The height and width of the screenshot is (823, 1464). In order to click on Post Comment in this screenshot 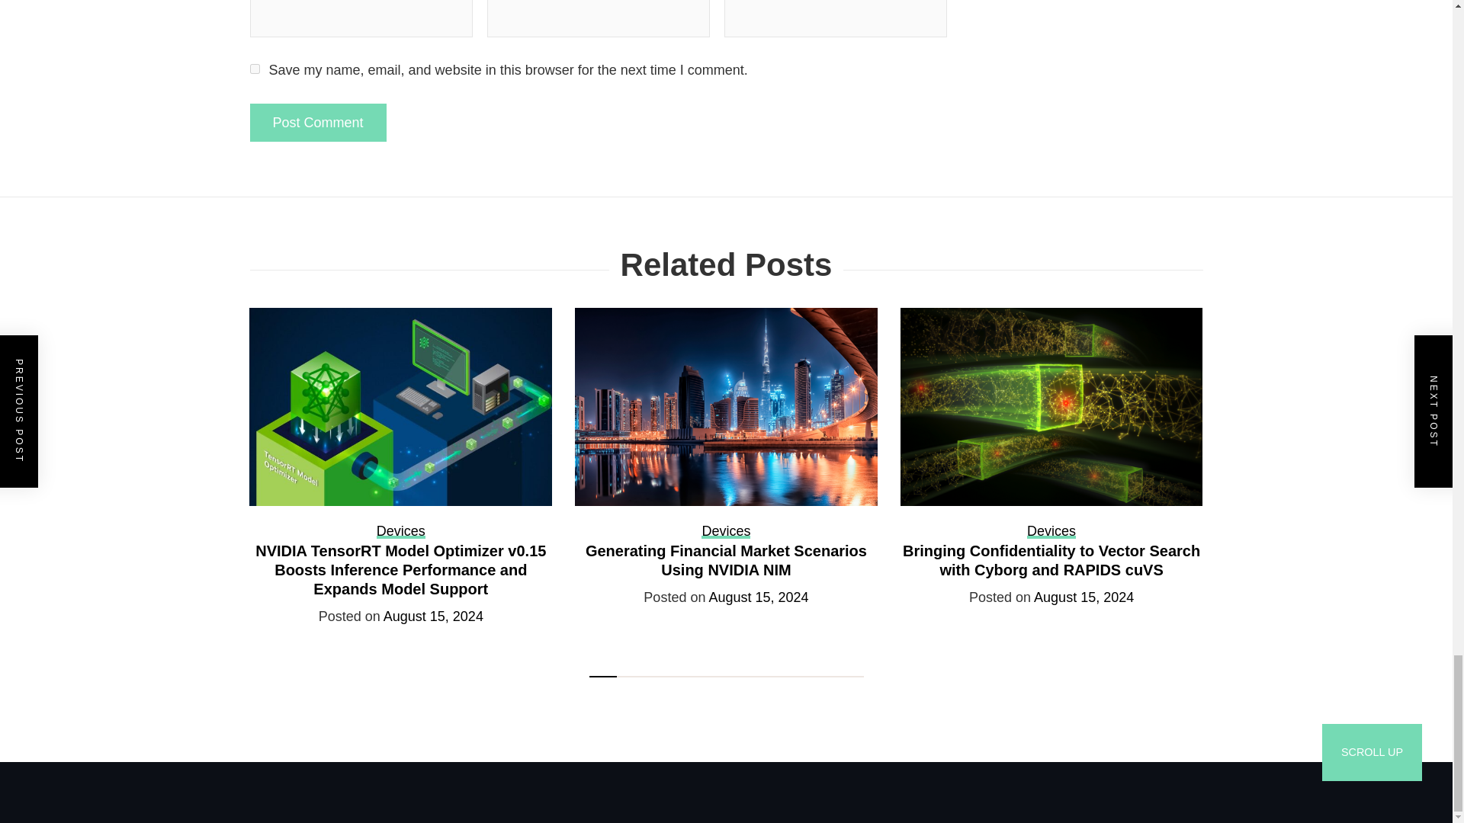, I will do `click(318, 122)`.